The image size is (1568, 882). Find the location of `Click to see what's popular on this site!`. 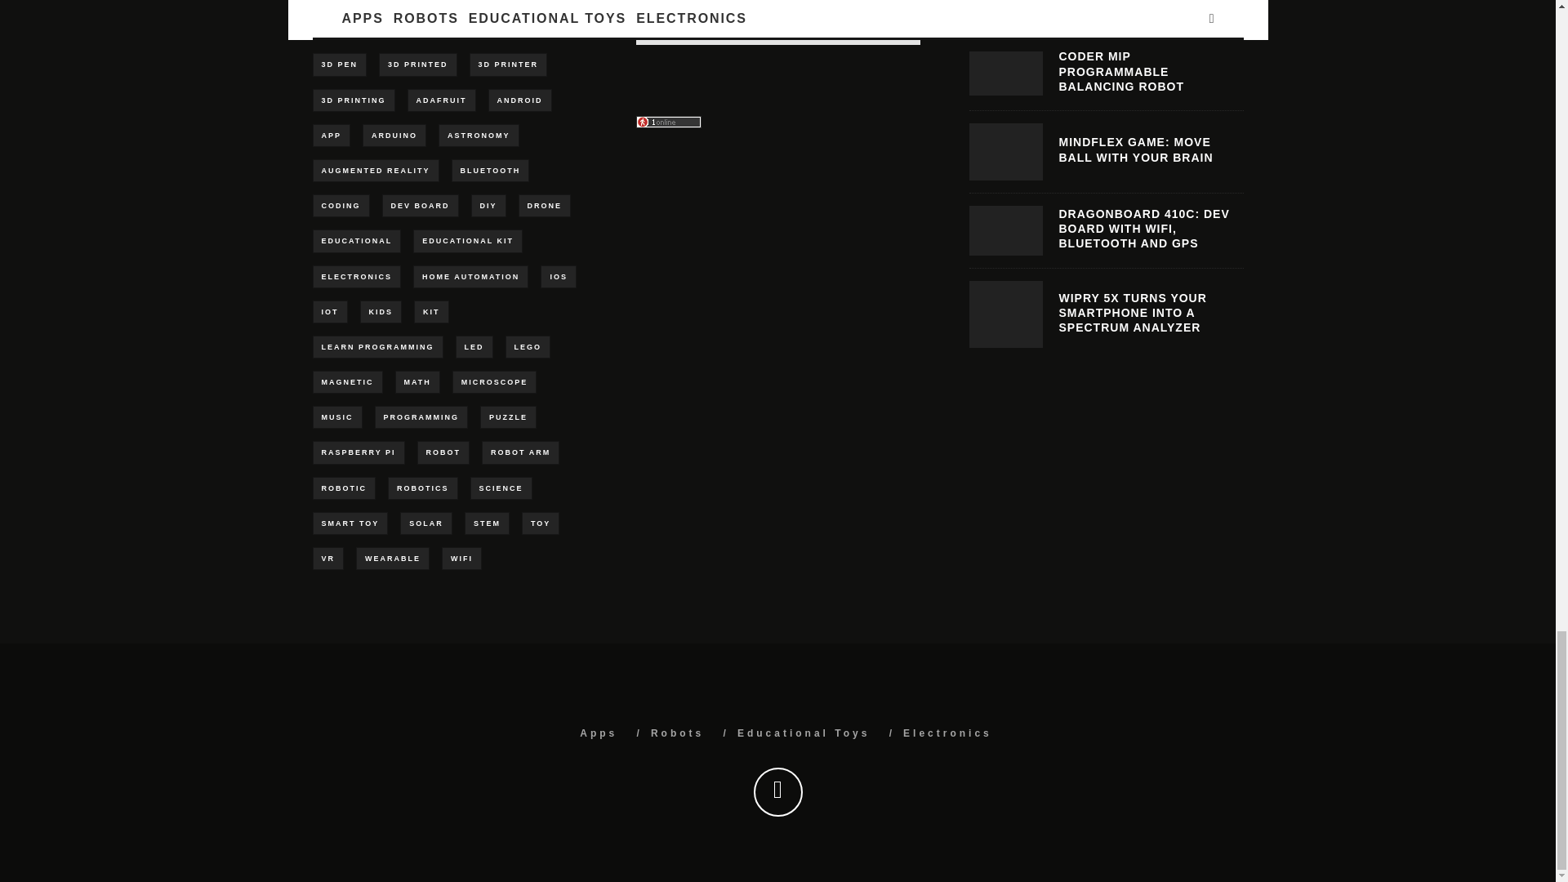

Click to see what's popular on this site! is located at coordinates (668, 121).